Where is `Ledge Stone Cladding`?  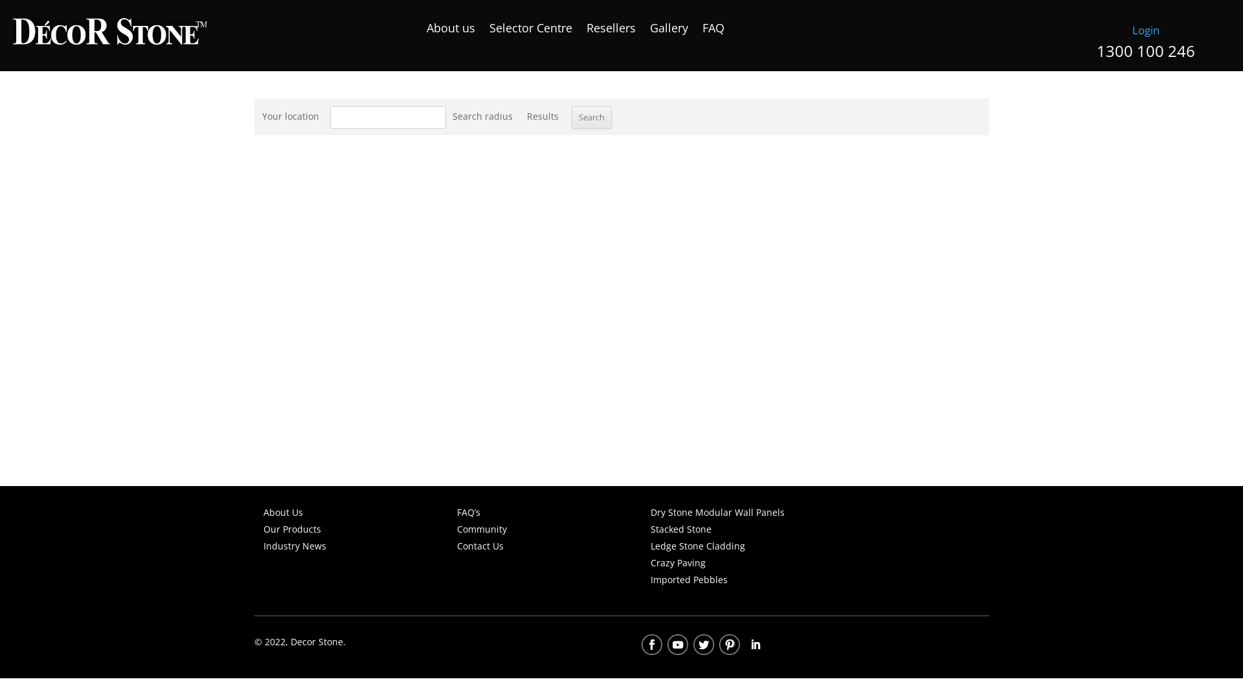 Ledge Stone Cladding is located at coordinates (698, 546).